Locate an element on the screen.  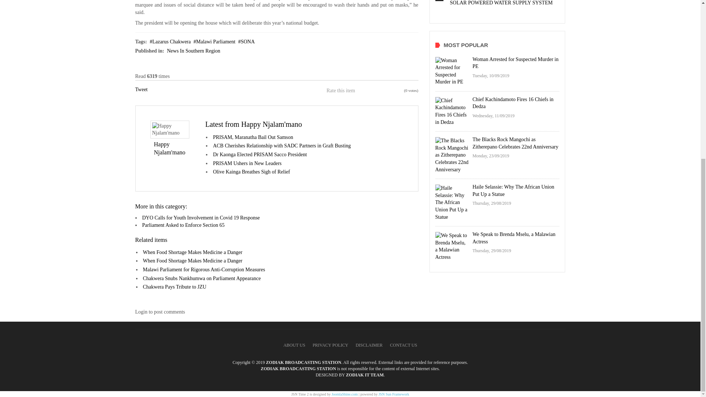
Lazarus Chakwera is located at coordinates (170, 41).